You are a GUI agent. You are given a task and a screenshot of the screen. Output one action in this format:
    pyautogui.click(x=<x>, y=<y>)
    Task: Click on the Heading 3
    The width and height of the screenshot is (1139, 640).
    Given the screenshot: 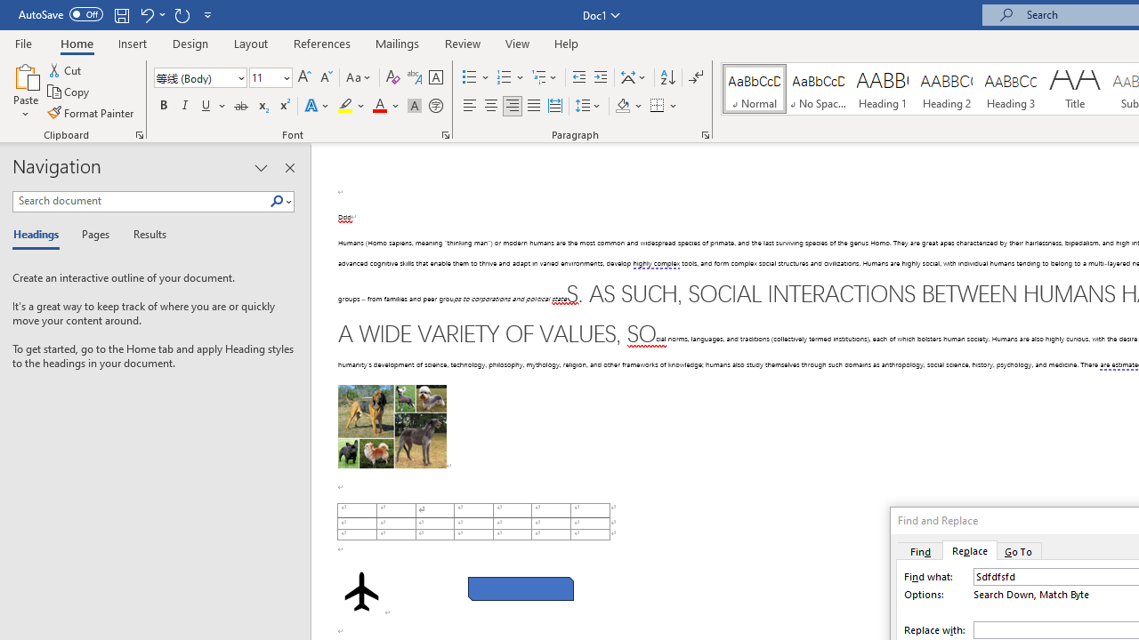 What is the action you would take?
    pyautogui.click(x=1011, y=89)
    